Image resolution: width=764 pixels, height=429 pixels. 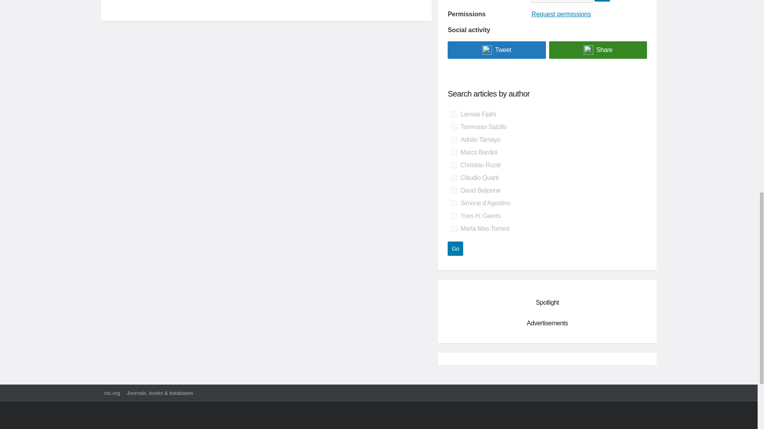 What do you see at coordinates (454, 165) in the screenshot?
I see `on` at bounding box center [454, 165].